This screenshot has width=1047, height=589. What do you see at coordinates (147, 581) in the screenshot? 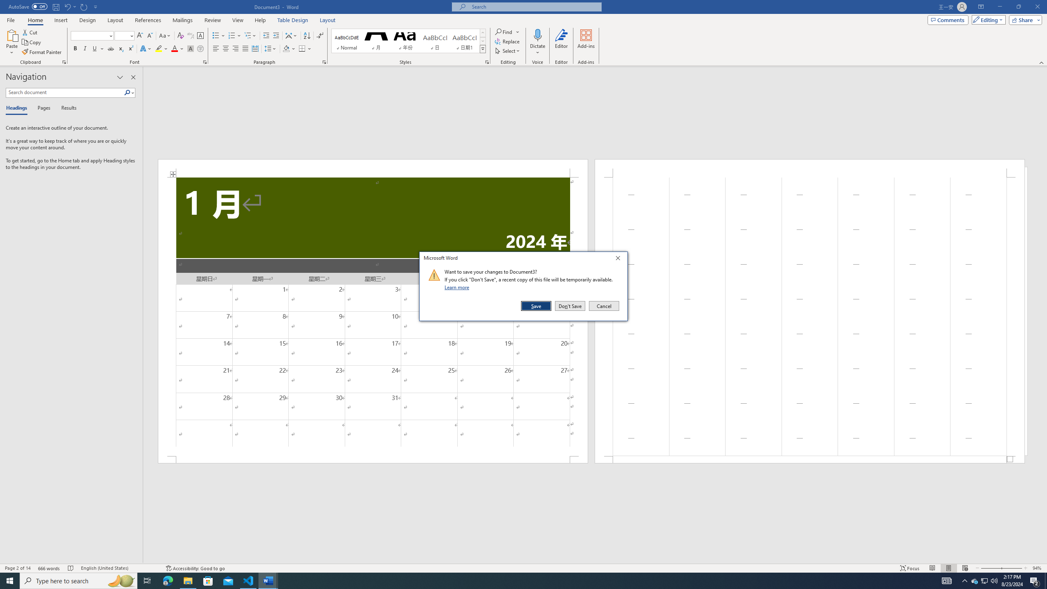
I see `Task View` at bounding box center [147, 581].